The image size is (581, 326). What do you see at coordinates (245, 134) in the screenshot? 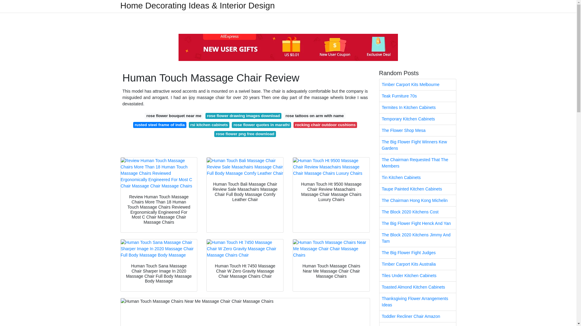
I see `rose flower png free download` at bounding box center [245, 134].